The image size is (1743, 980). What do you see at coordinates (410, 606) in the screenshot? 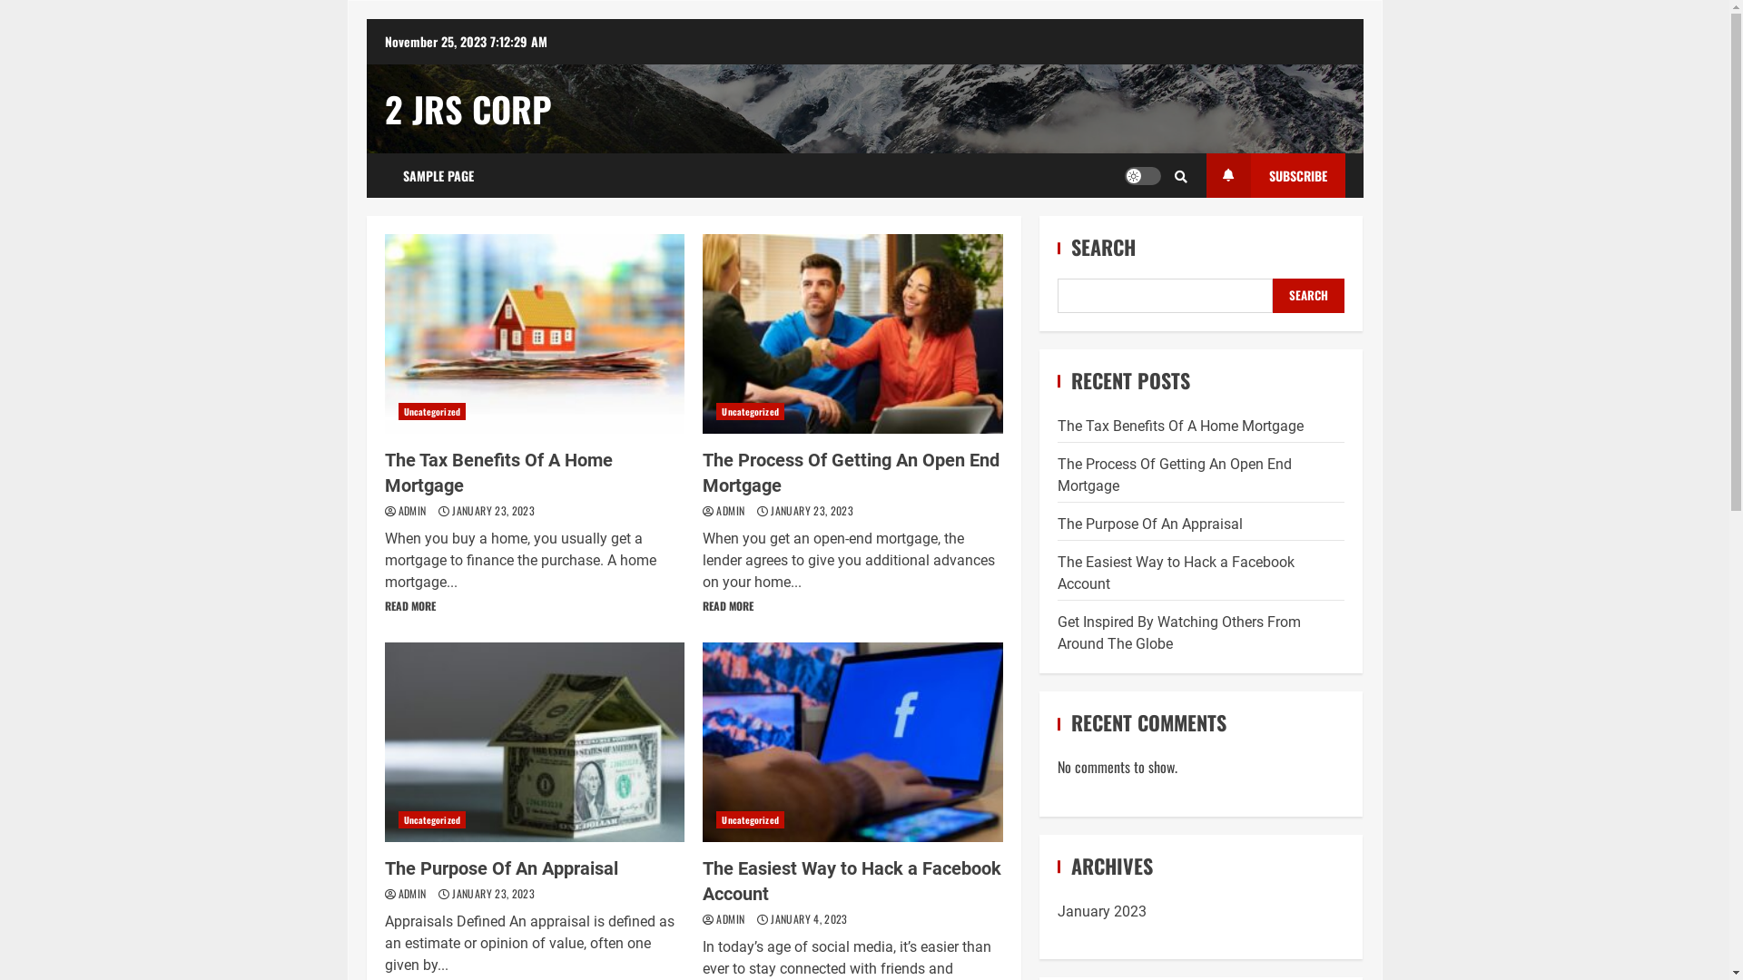
I see `READ MORE` at bounding box center [410, 606].